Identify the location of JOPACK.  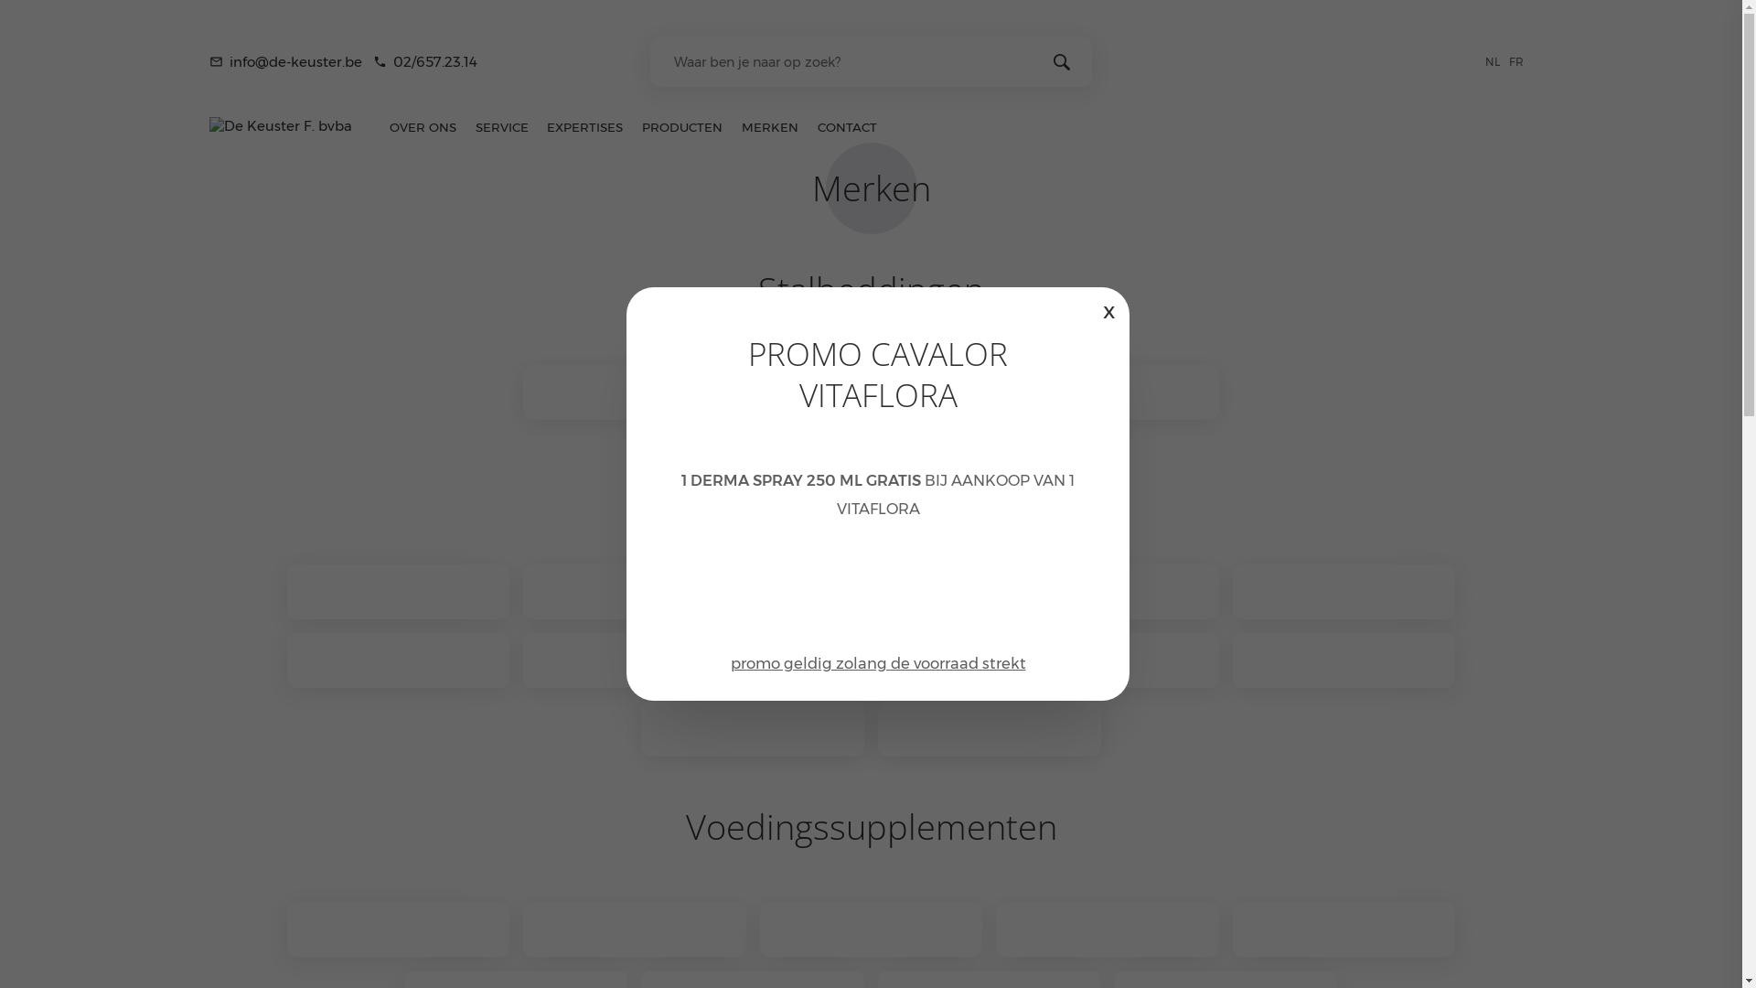
(1108, 660).